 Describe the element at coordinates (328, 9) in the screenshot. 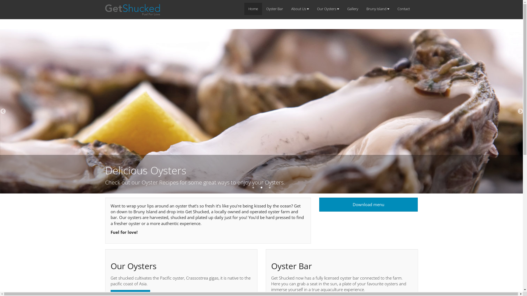

I see `Our Oysters` at that location.